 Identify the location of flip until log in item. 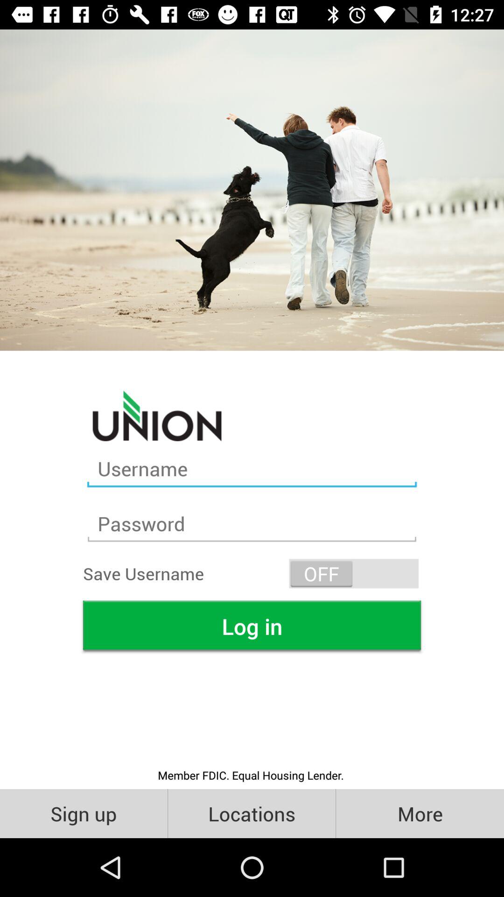
(252, 626).